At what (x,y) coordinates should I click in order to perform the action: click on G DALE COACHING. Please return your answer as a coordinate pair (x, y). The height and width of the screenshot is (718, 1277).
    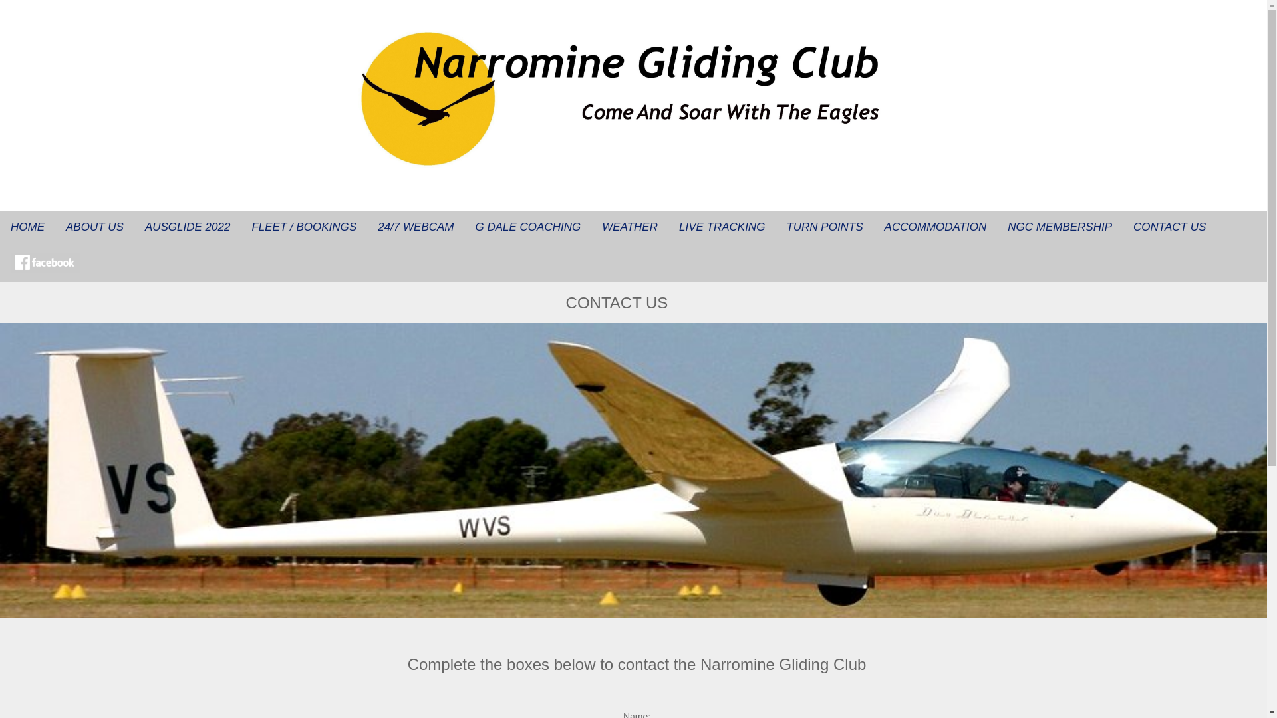
    Looking at the image, I should click on (528, 227).